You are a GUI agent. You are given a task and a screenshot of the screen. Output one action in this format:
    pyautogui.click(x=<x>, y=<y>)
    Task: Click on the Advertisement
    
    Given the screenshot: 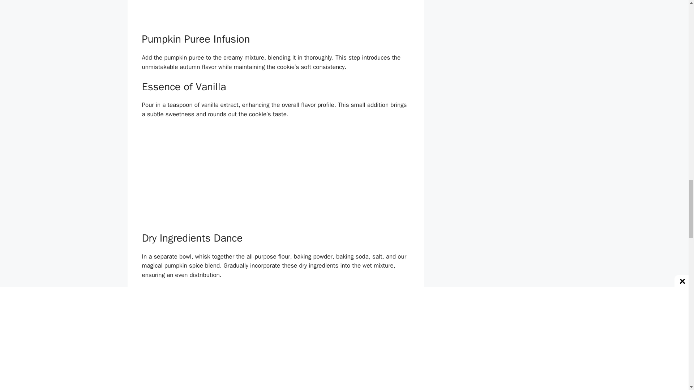 What is the action you would take?
    pyautogui.click(x=275, y=179)
    